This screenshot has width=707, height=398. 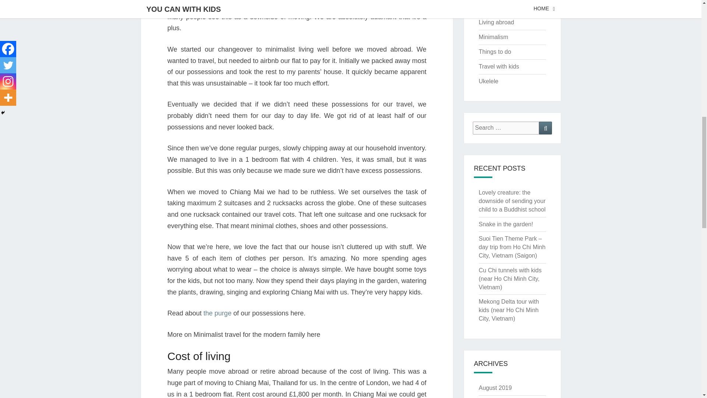 I want to click on Snake in the garden!, so click(x=506, y=224).